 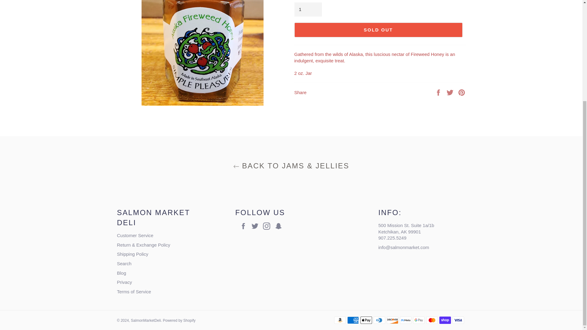 I want to click on 1, so click(x=308, y=9).